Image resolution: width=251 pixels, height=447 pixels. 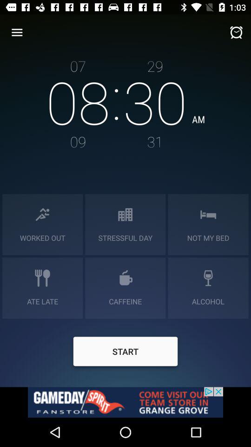 What do you see at coordinates (208, 278) in the screenshot?
I see `click on icon with glass` at bounding box center [208, 278].